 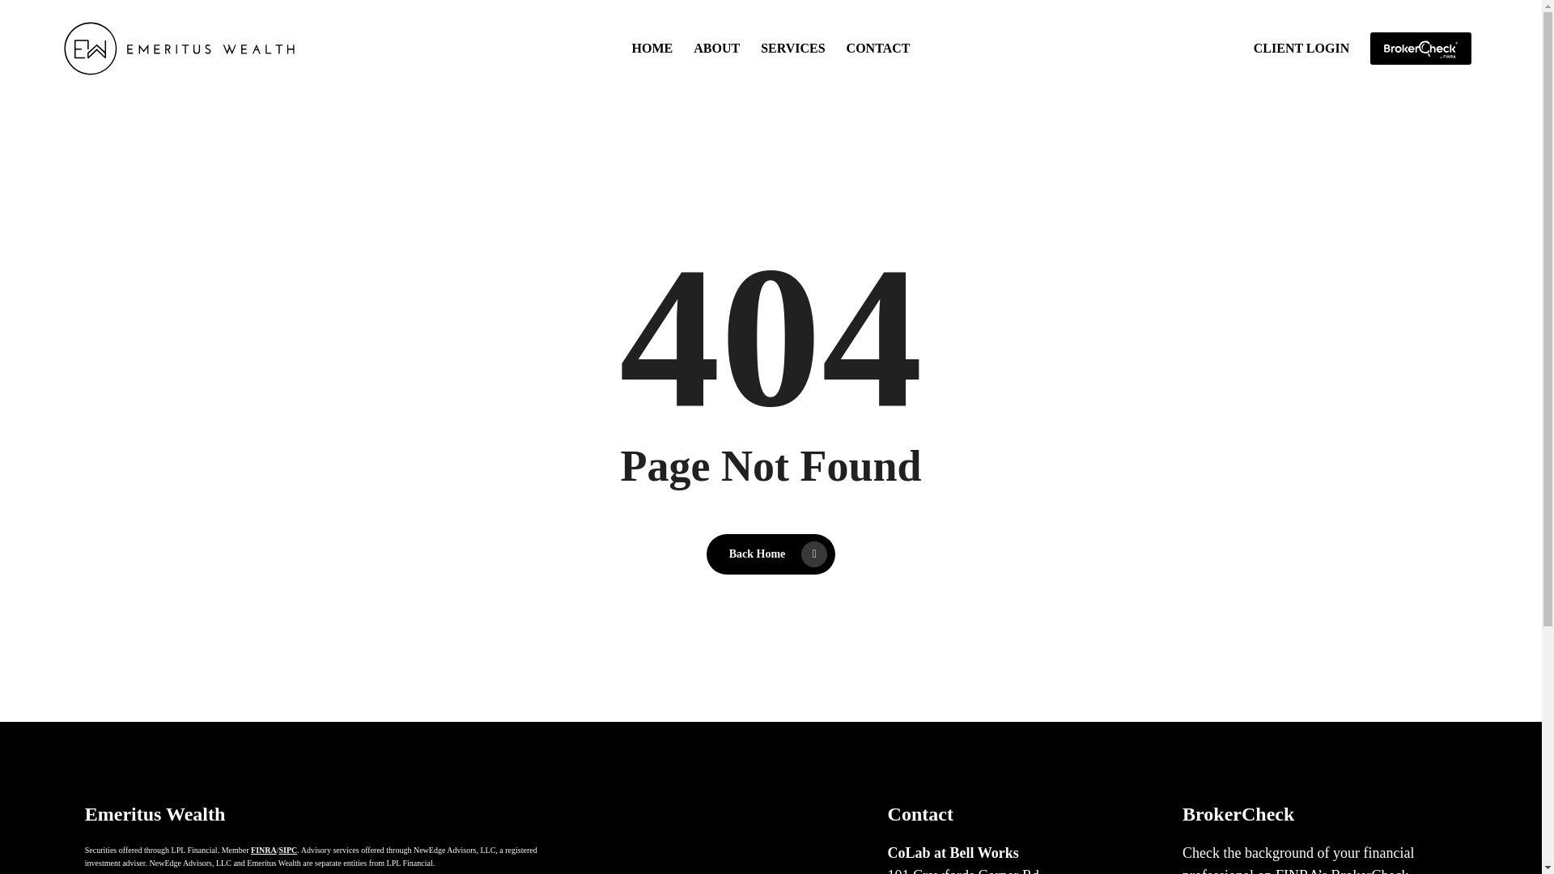 I want to click on Back Home, so click(x=715, y=49).